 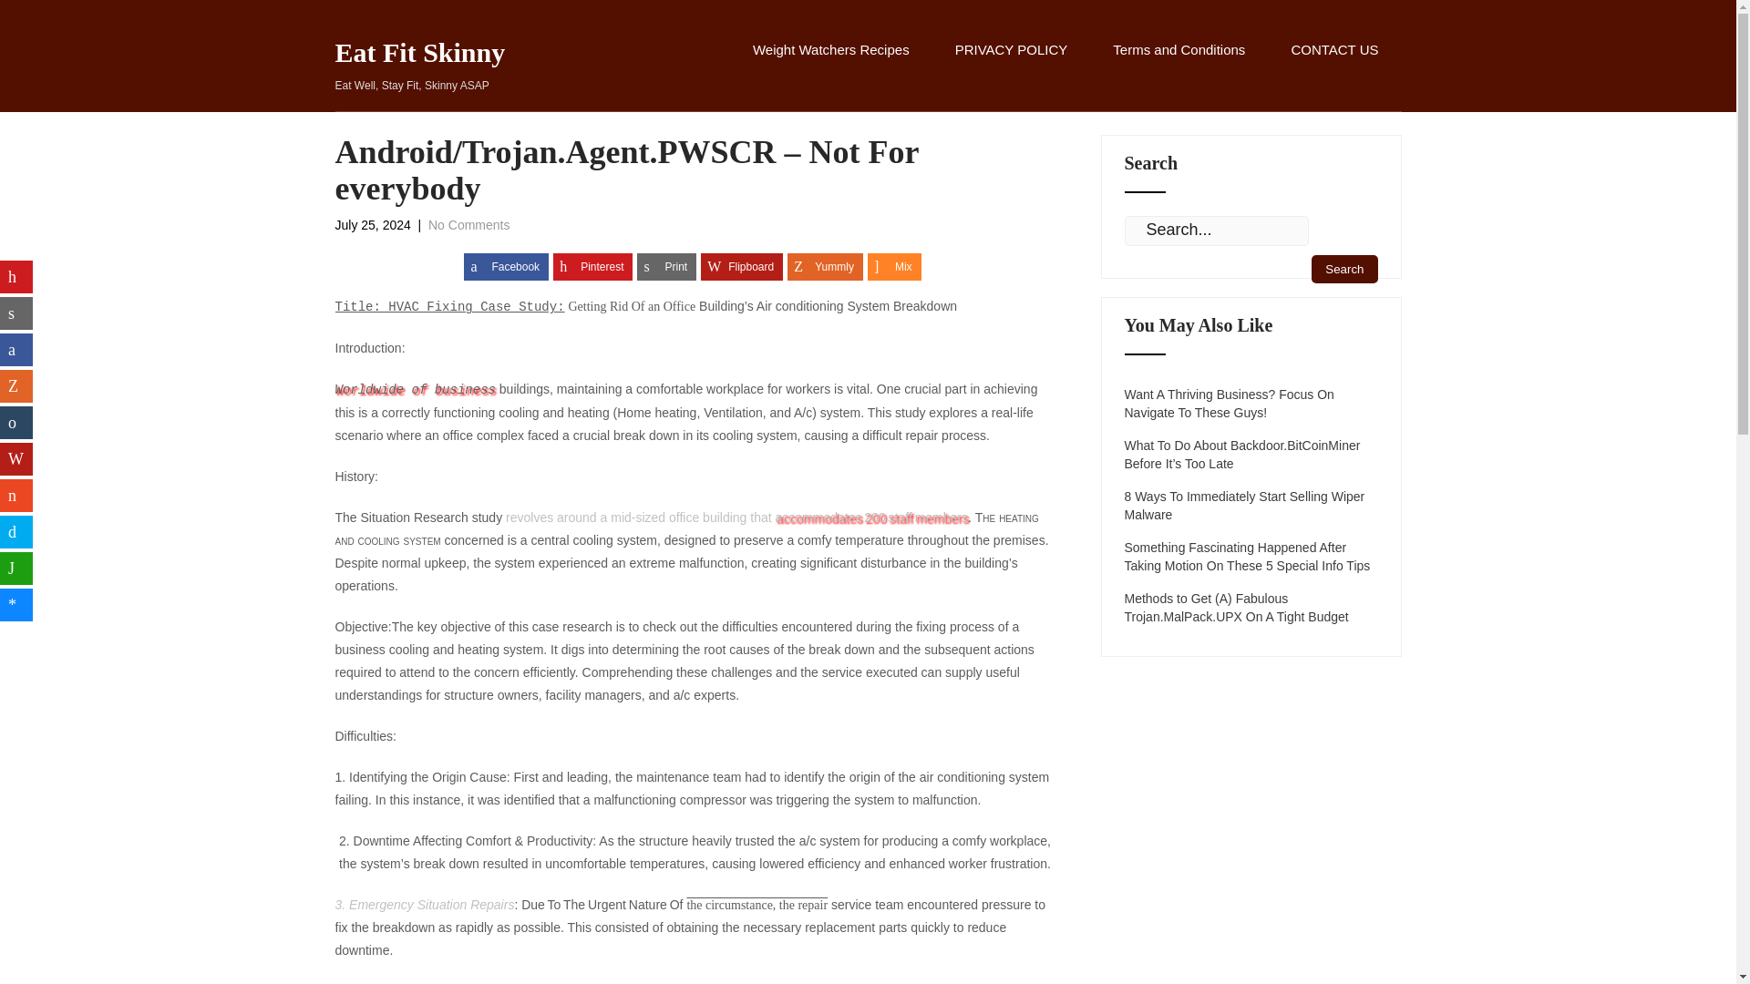 What do you see at coordinates (1179, 69) in the screenshot?
I see `Terms and Conditions` at bounding box center [1179, 69].